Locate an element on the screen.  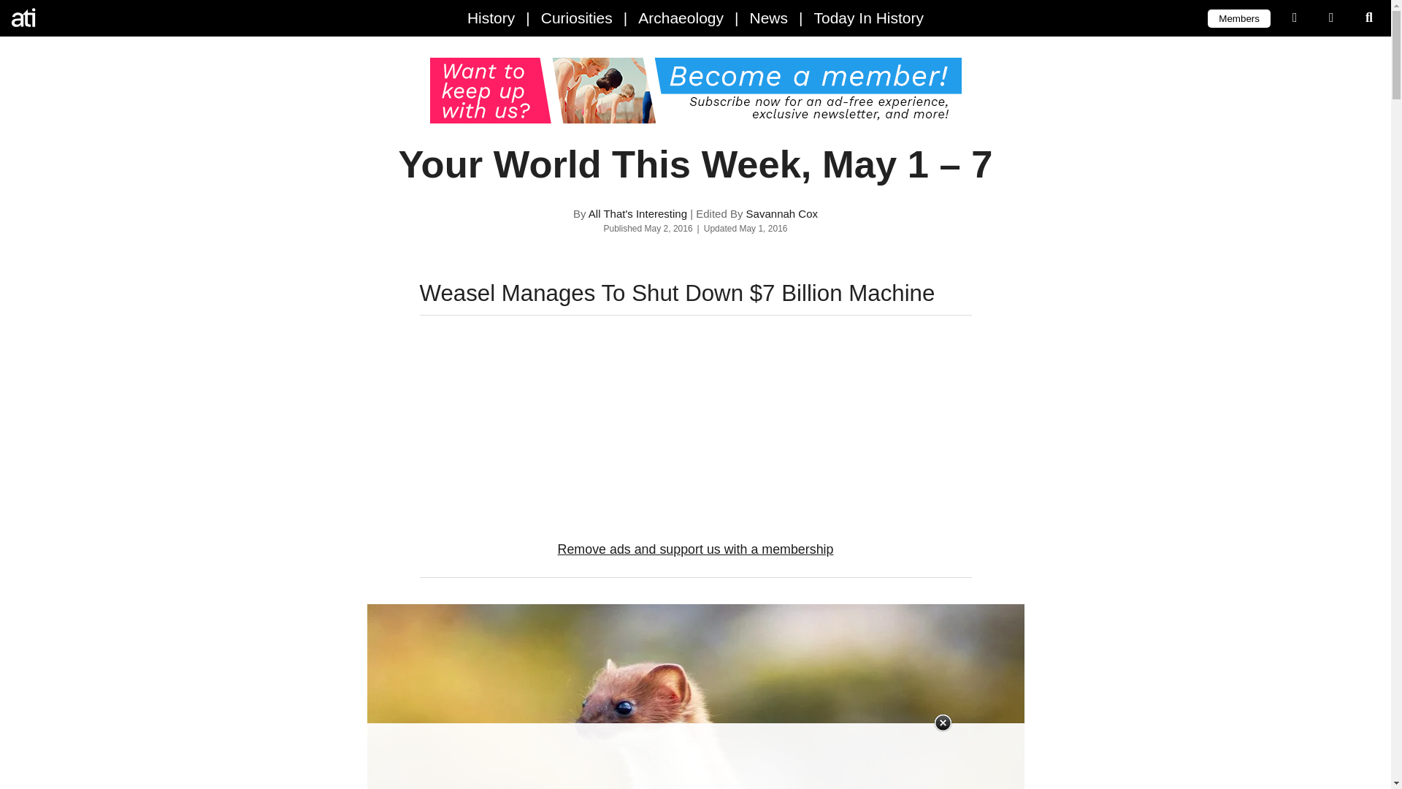
History is located at coordinates (491, 18).